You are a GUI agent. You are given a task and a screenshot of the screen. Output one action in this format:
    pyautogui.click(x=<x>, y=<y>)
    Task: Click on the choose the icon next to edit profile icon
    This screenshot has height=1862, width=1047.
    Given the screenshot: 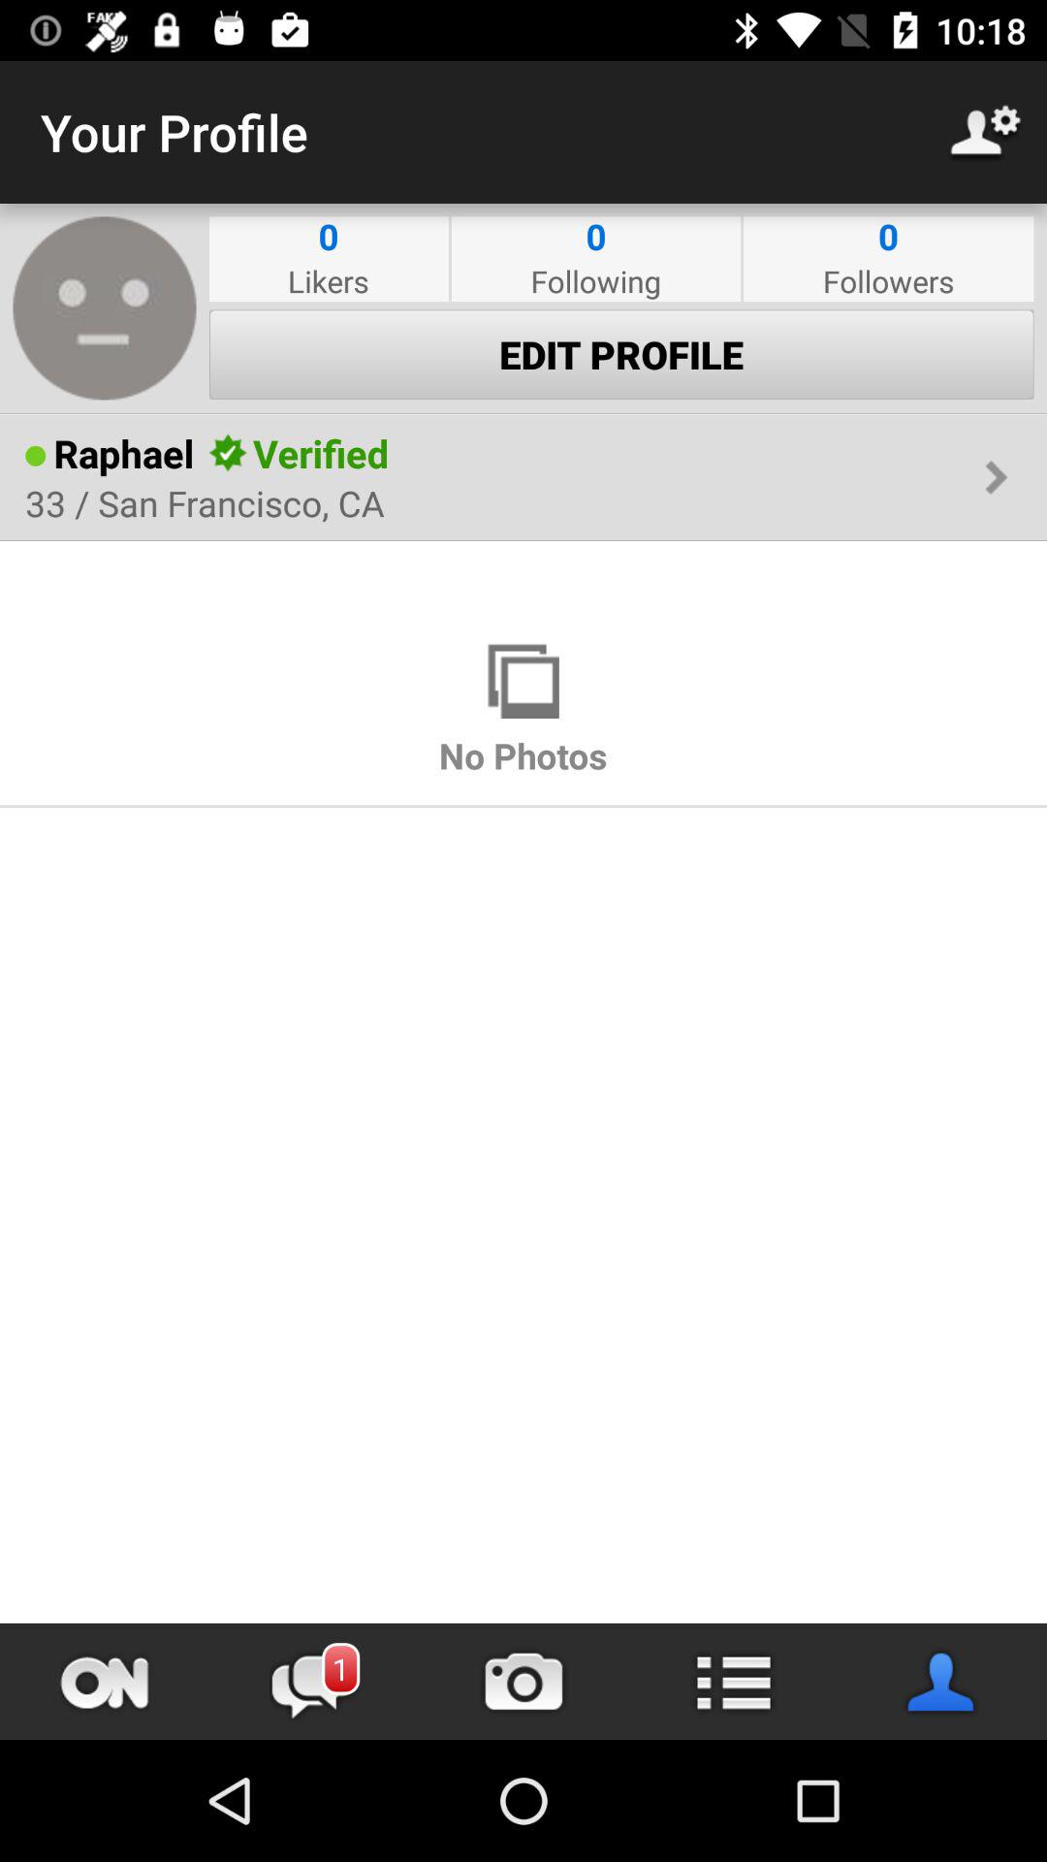 What is the action you would take?
    pyautogui.click(x=105, y=308)
    